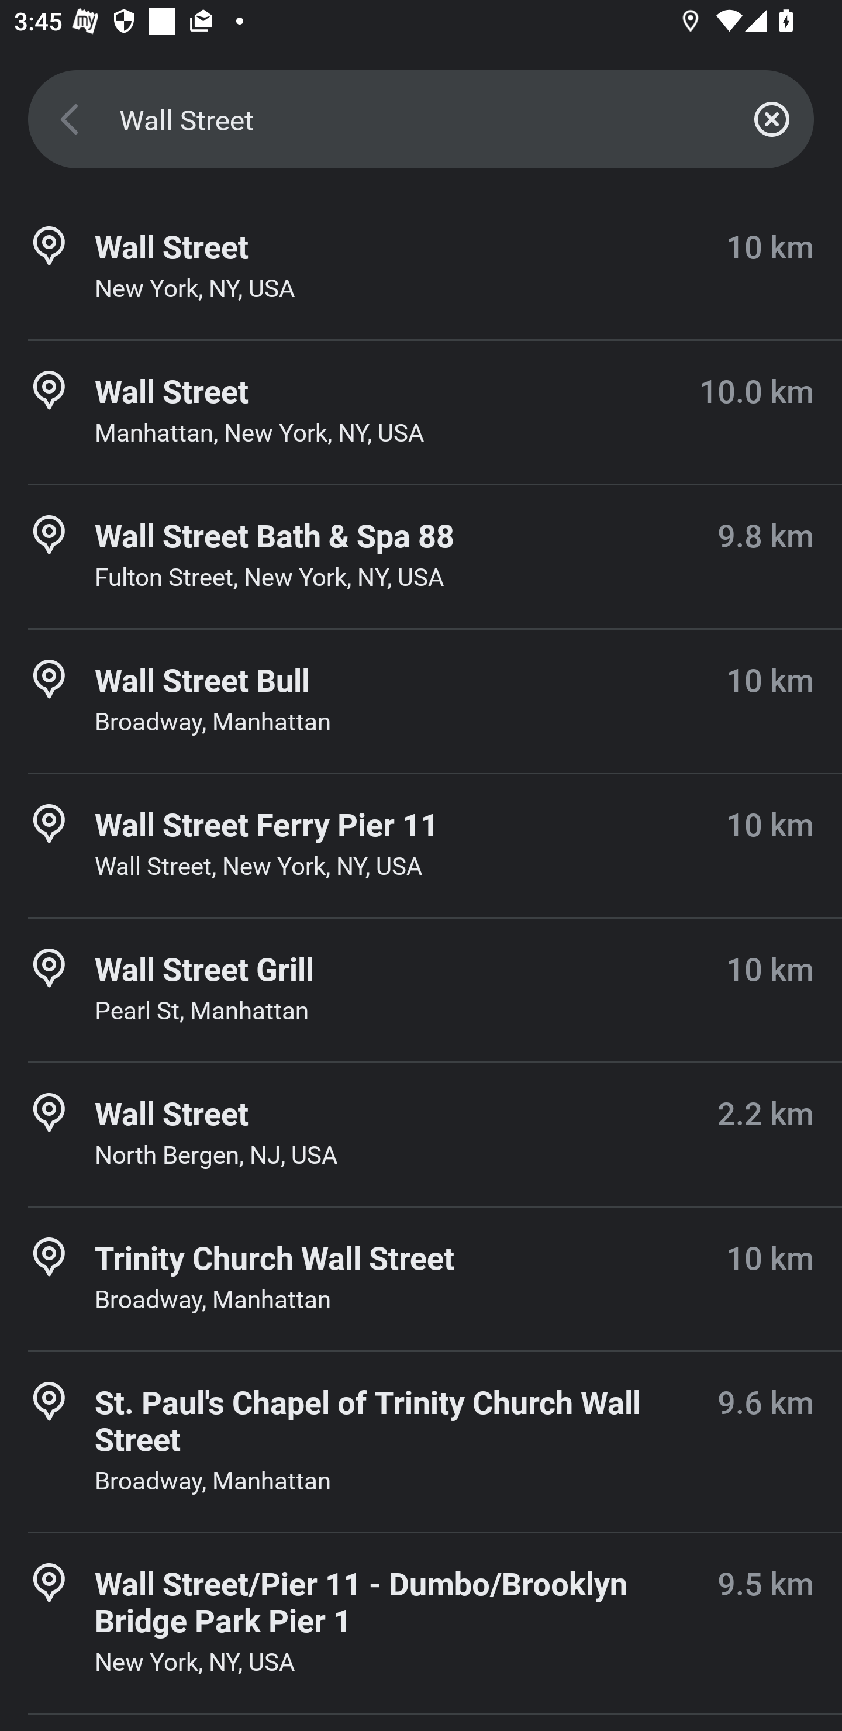  What do you see at coordinates (421, 989) in the screenshot?
I see `Wall Street Grill 10 km Pearl St, Manhattan` at bounding box center [421, 989].